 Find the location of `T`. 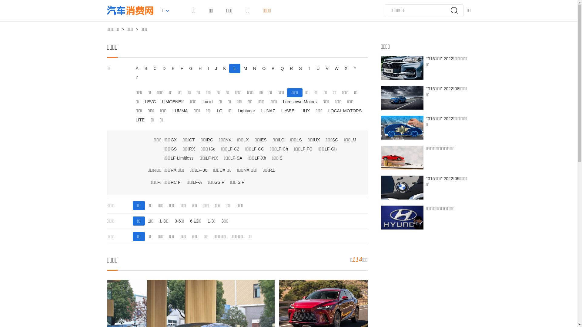

T is located at coordinates (309, 68).